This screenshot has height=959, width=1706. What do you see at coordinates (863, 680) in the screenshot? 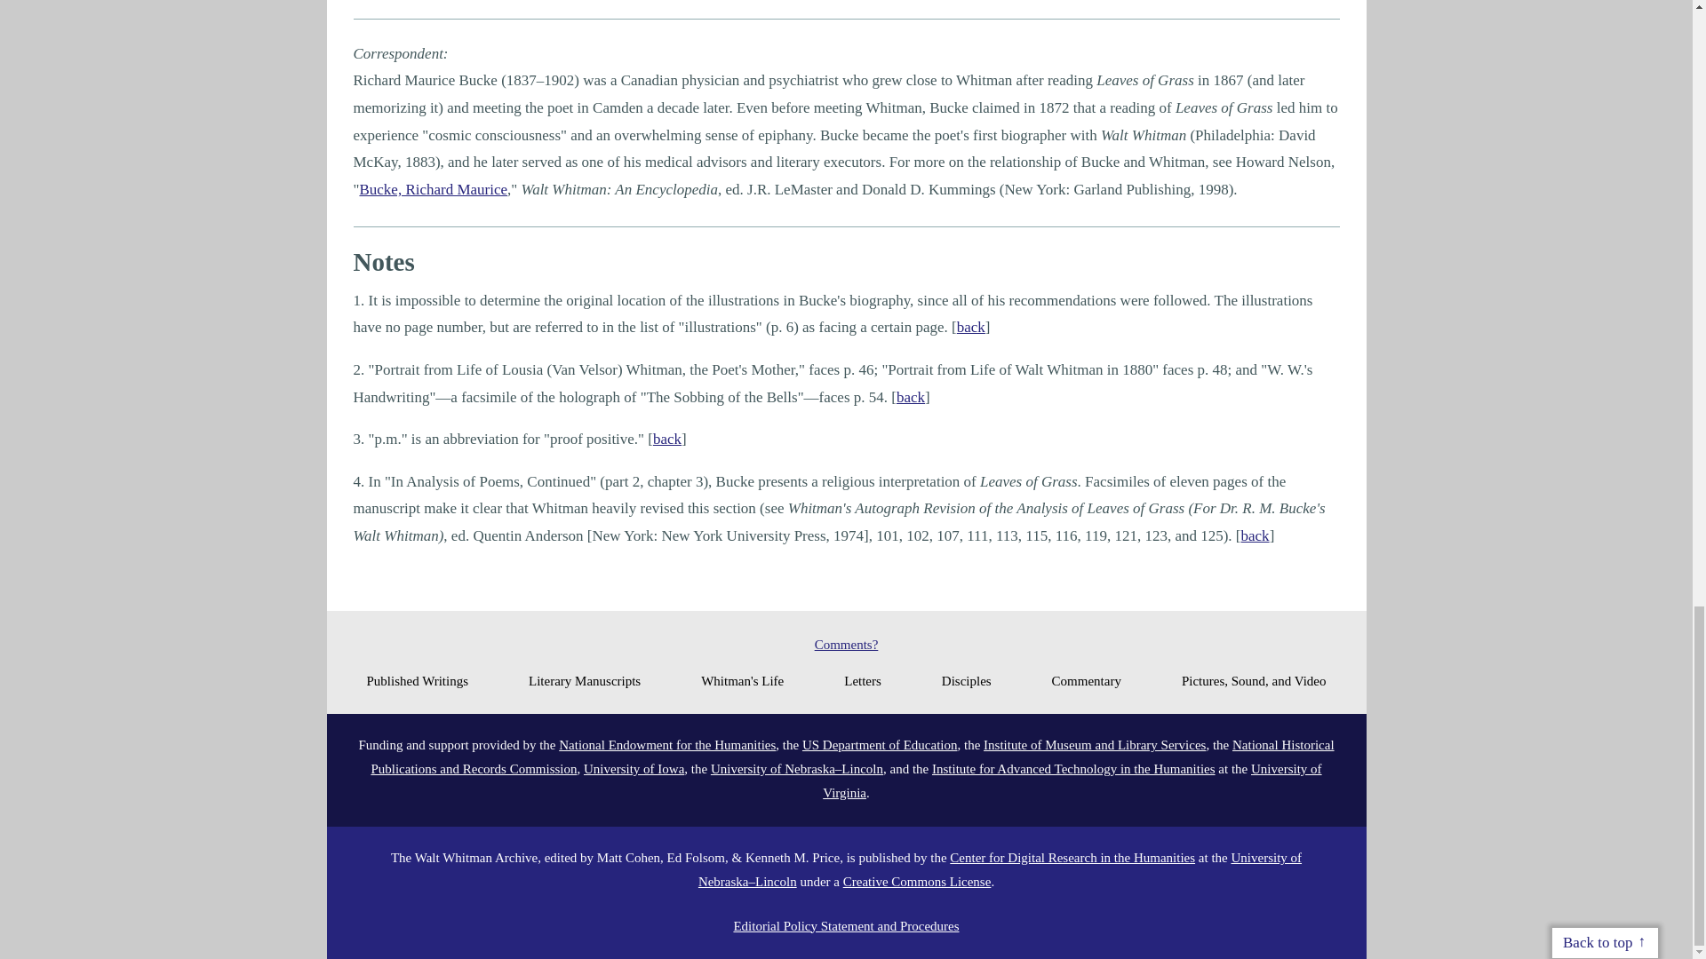
I see `Letters` at bounding box center [863, 680].